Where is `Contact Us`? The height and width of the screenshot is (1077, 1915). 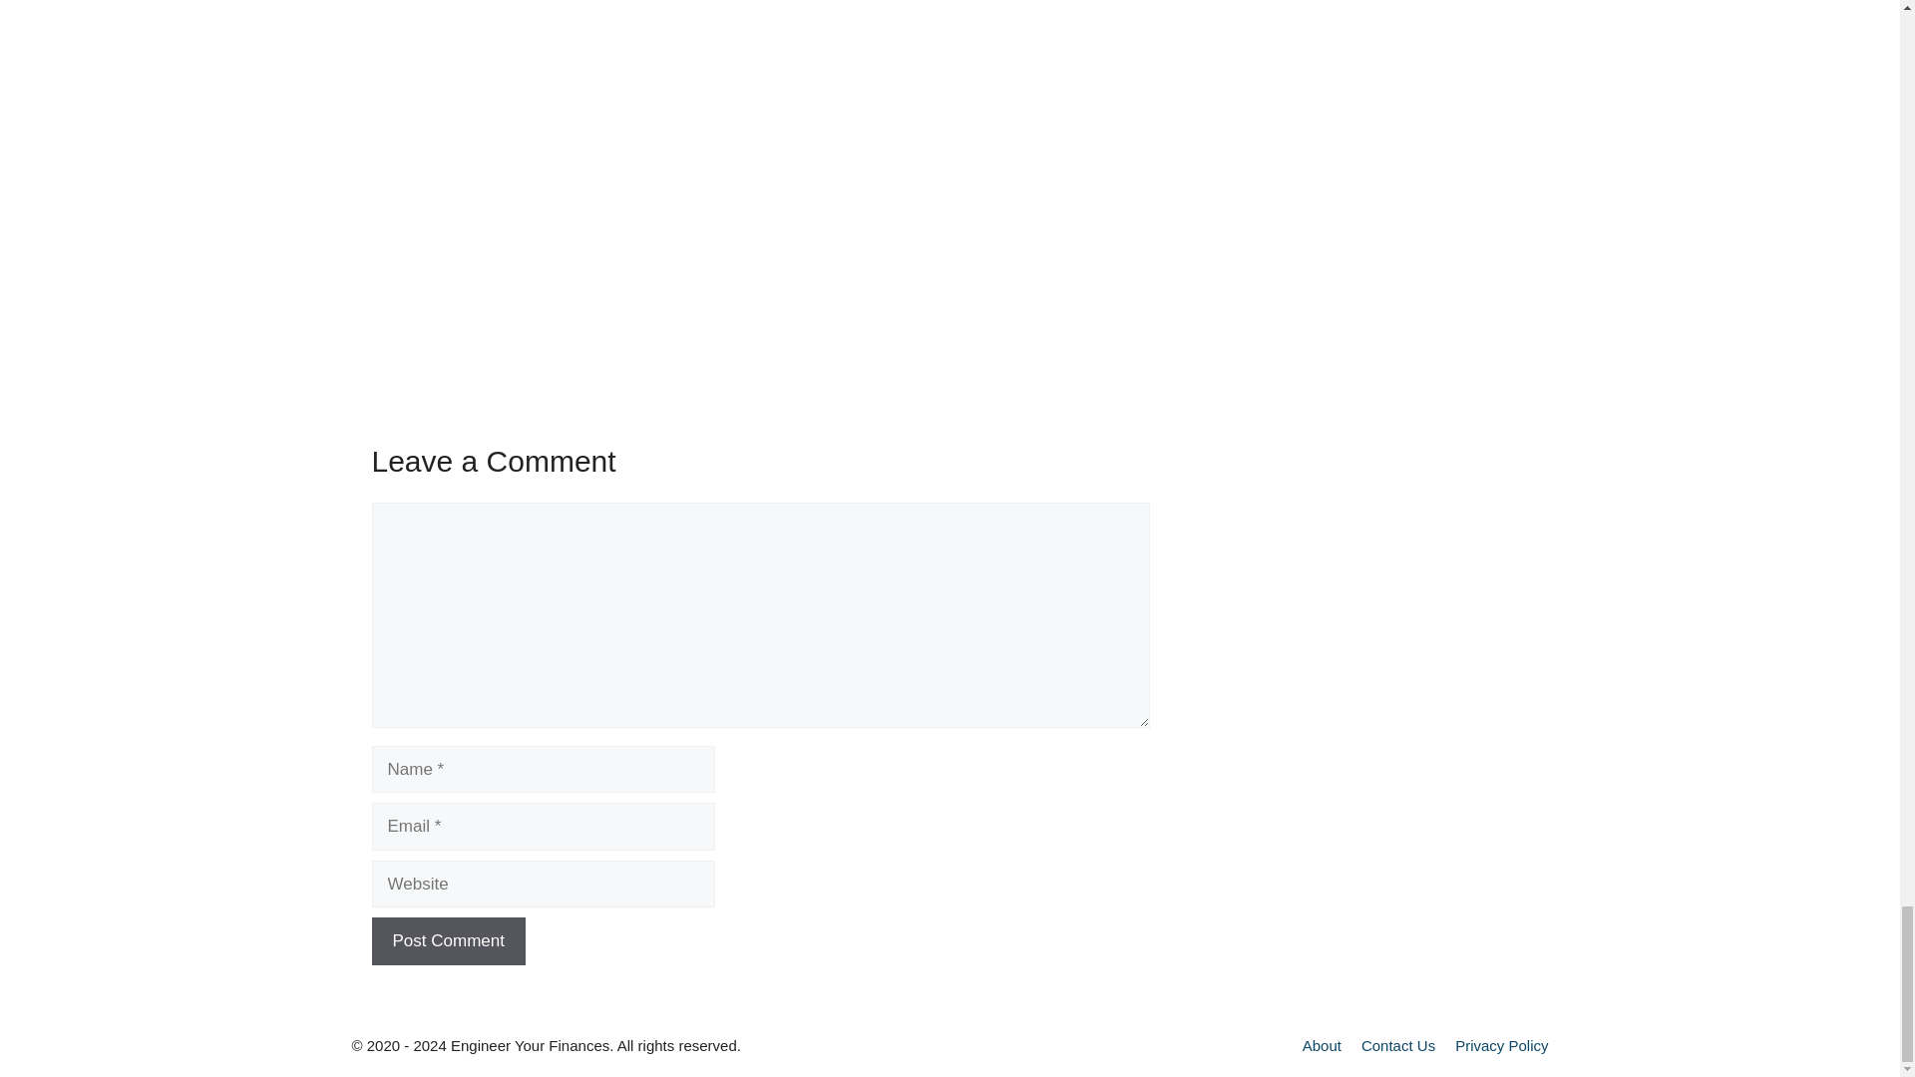 Contact Us is located at coordinates (1398, 1045).